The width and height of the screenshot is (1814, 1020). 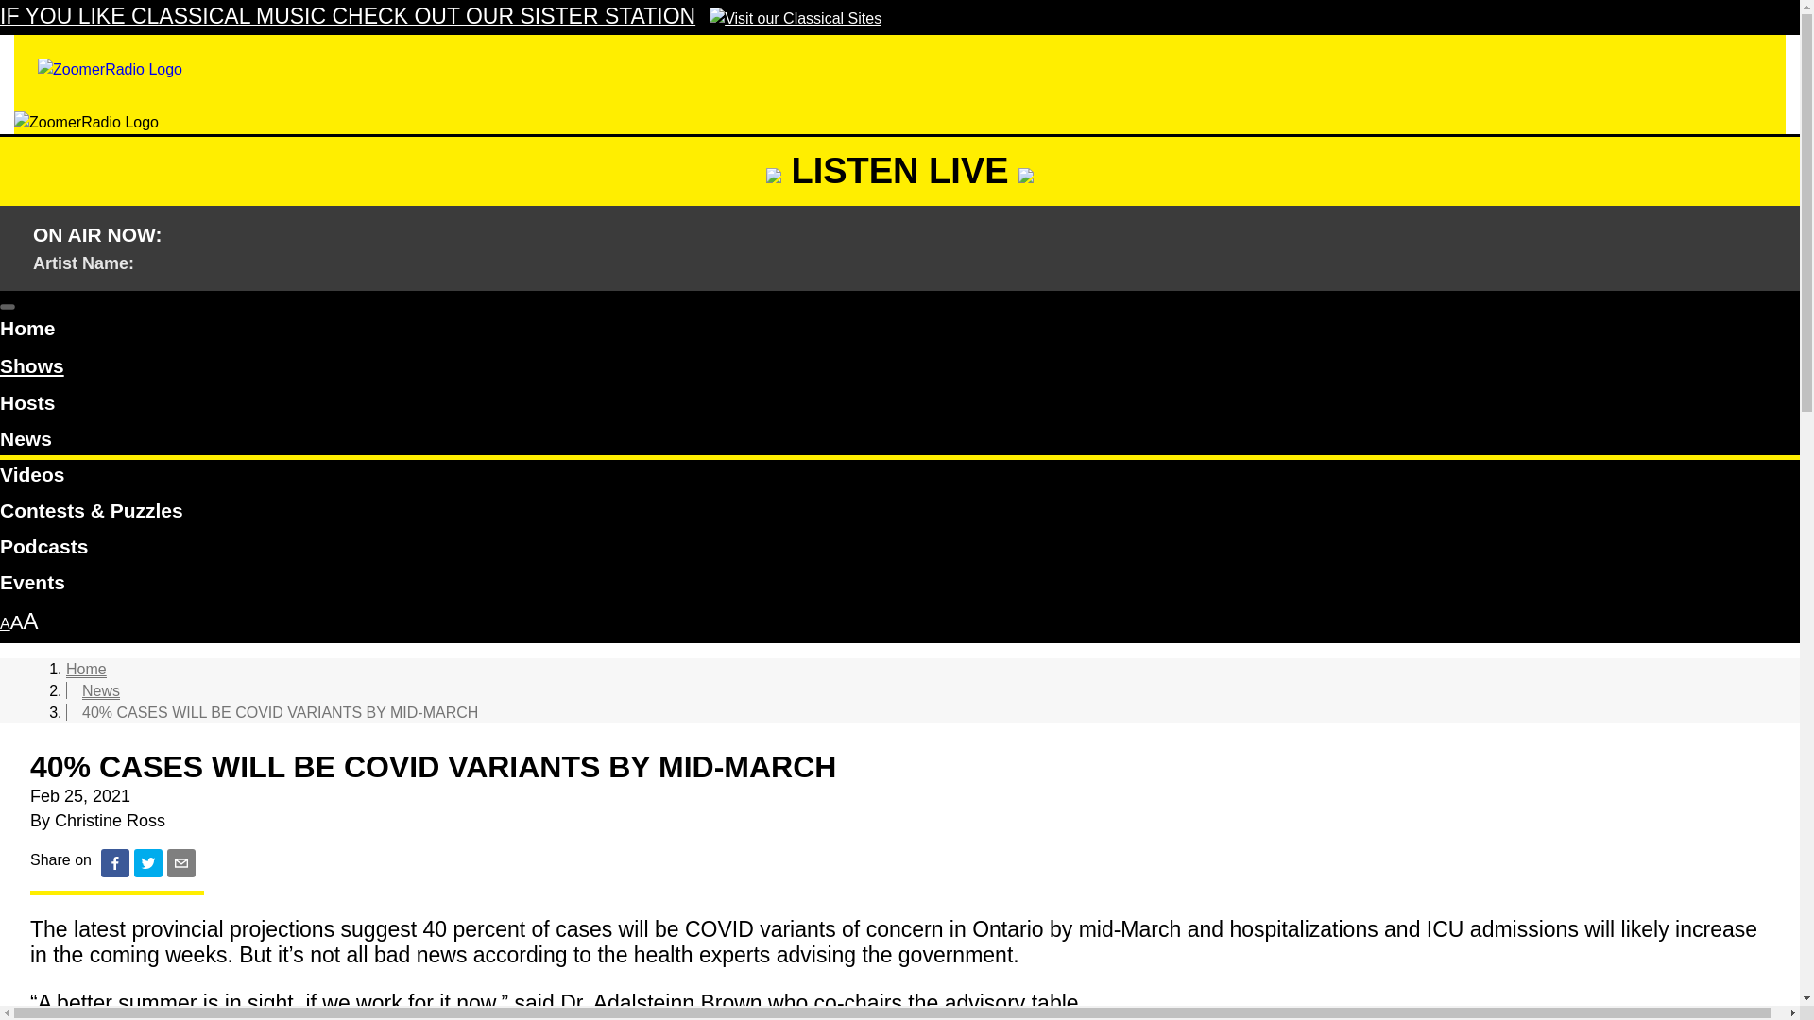 What do you see at coordinates (899, 549) in the screenshot?
I see `Podcasts` at bounding box center [899, 549].